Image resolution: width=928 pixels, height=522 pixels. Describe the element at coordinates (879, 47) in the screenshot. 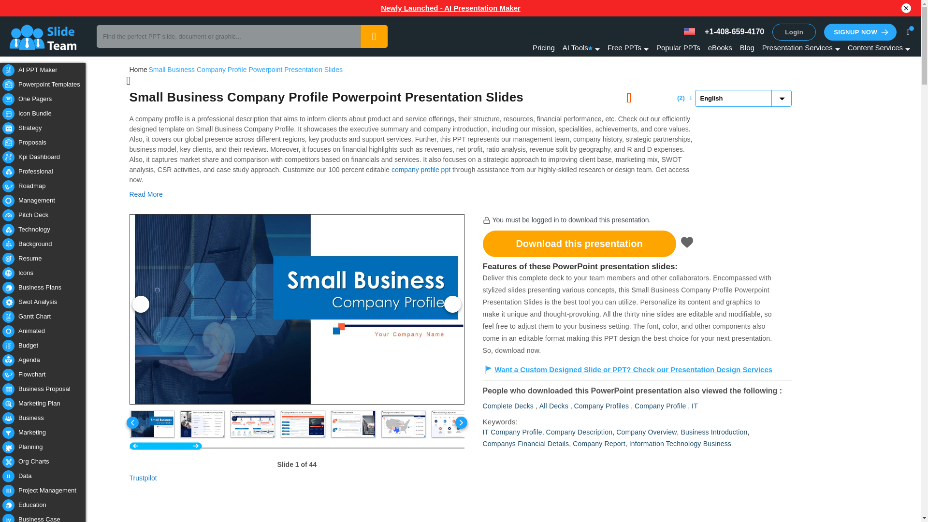

I see `Content Services` at that location.